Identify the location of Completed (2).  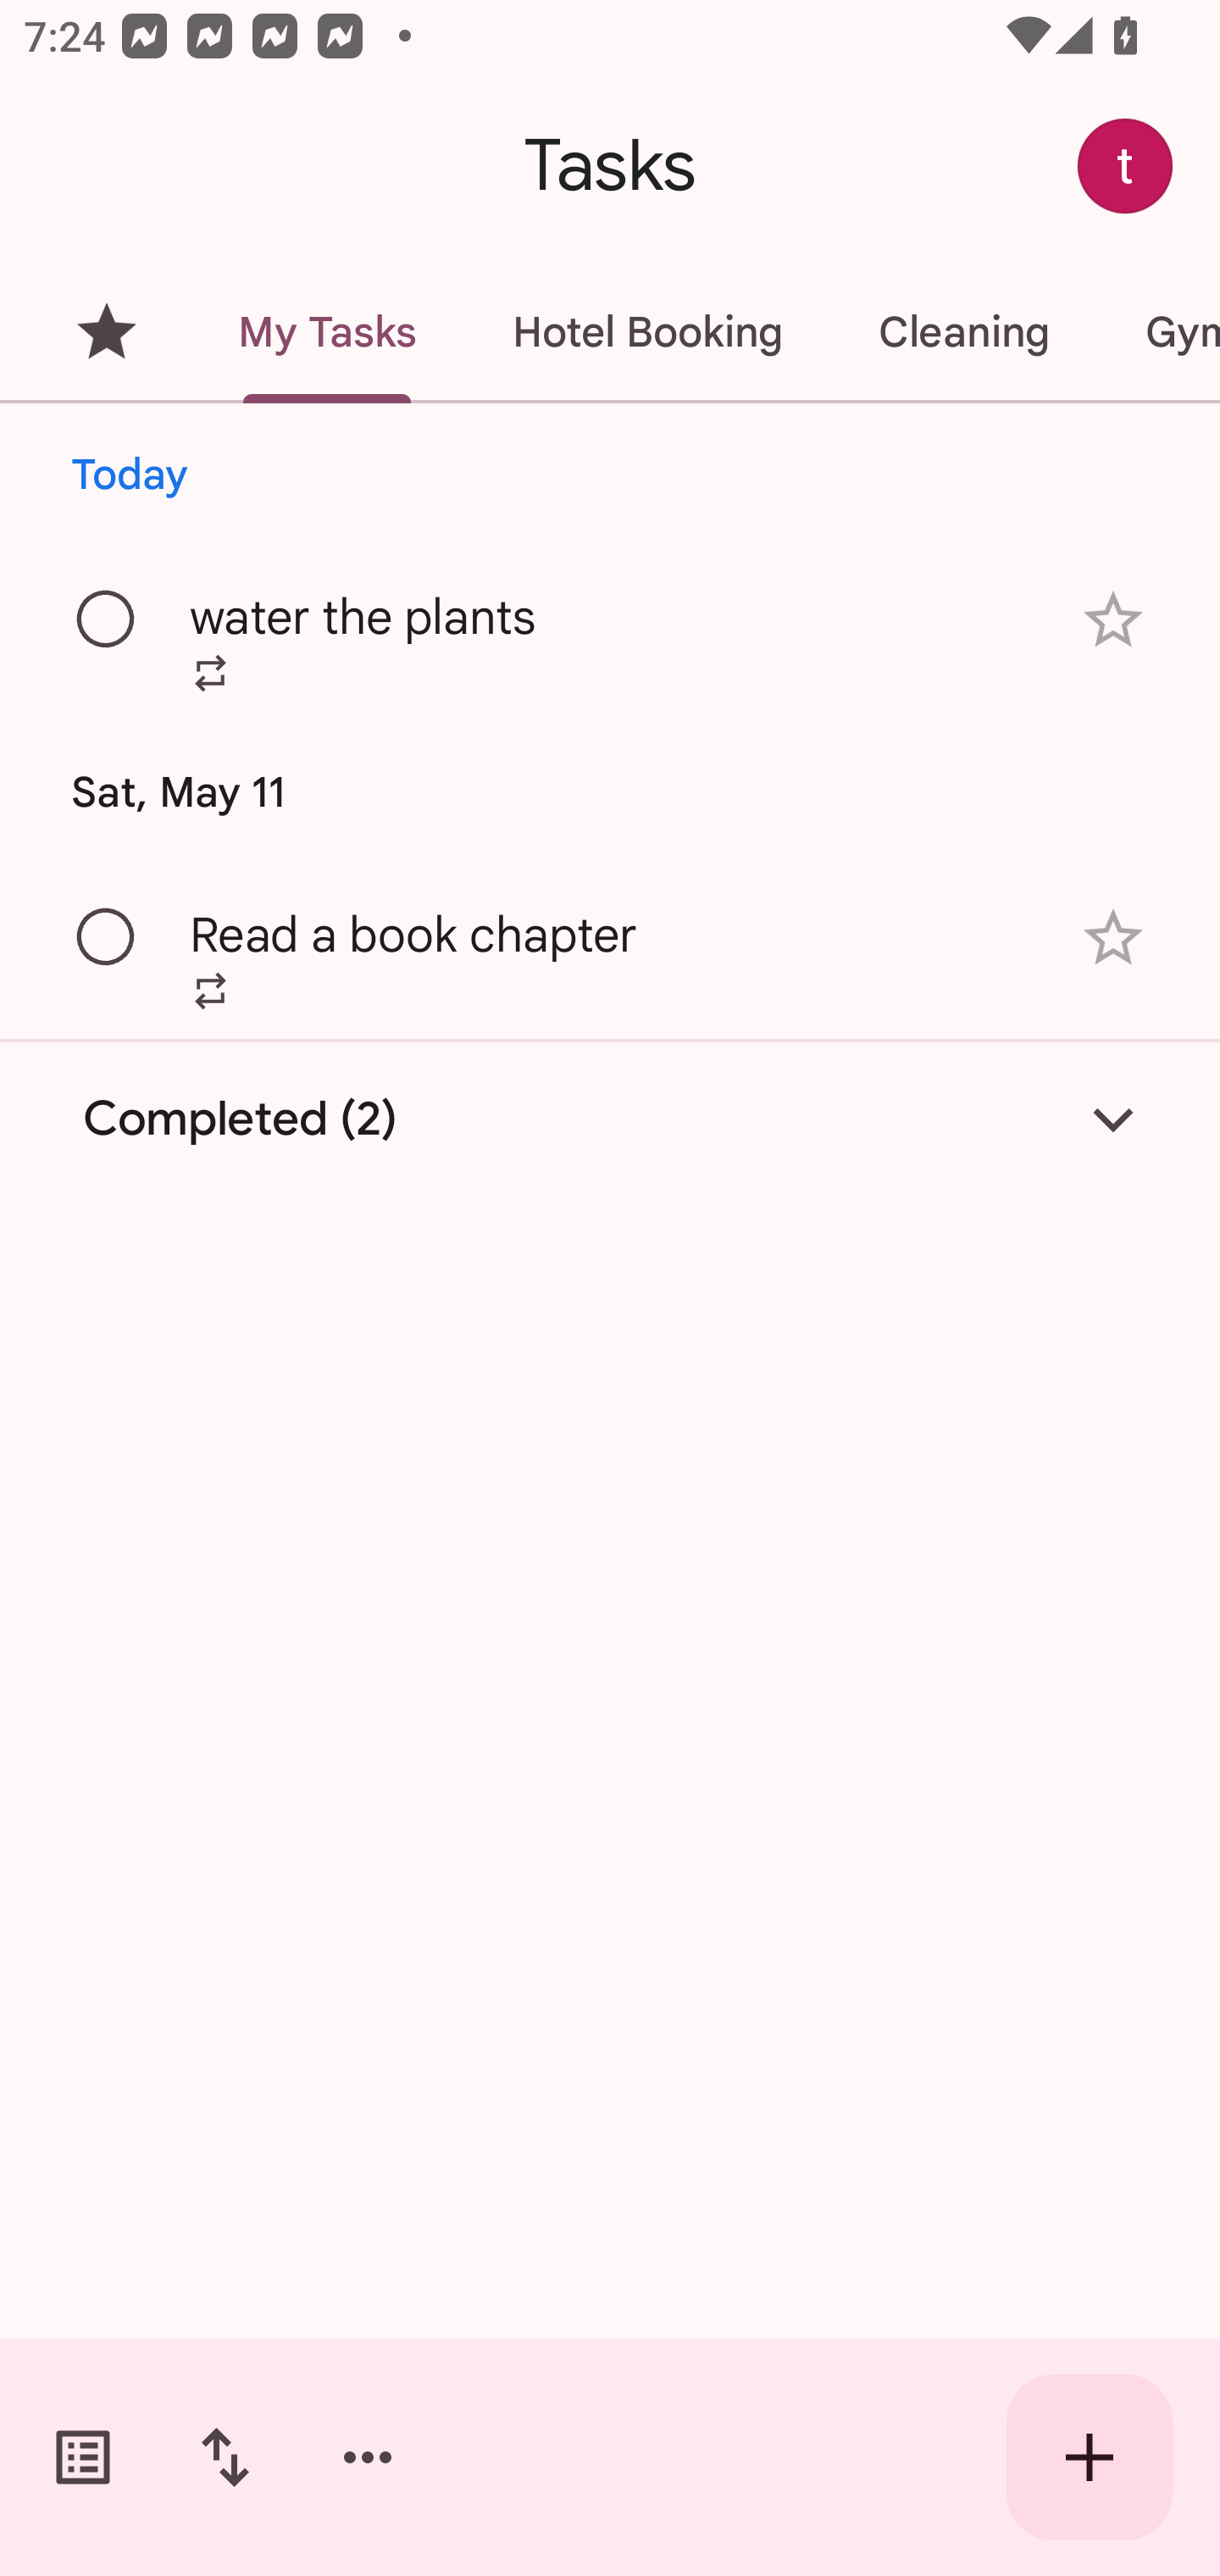
(610, 1119).